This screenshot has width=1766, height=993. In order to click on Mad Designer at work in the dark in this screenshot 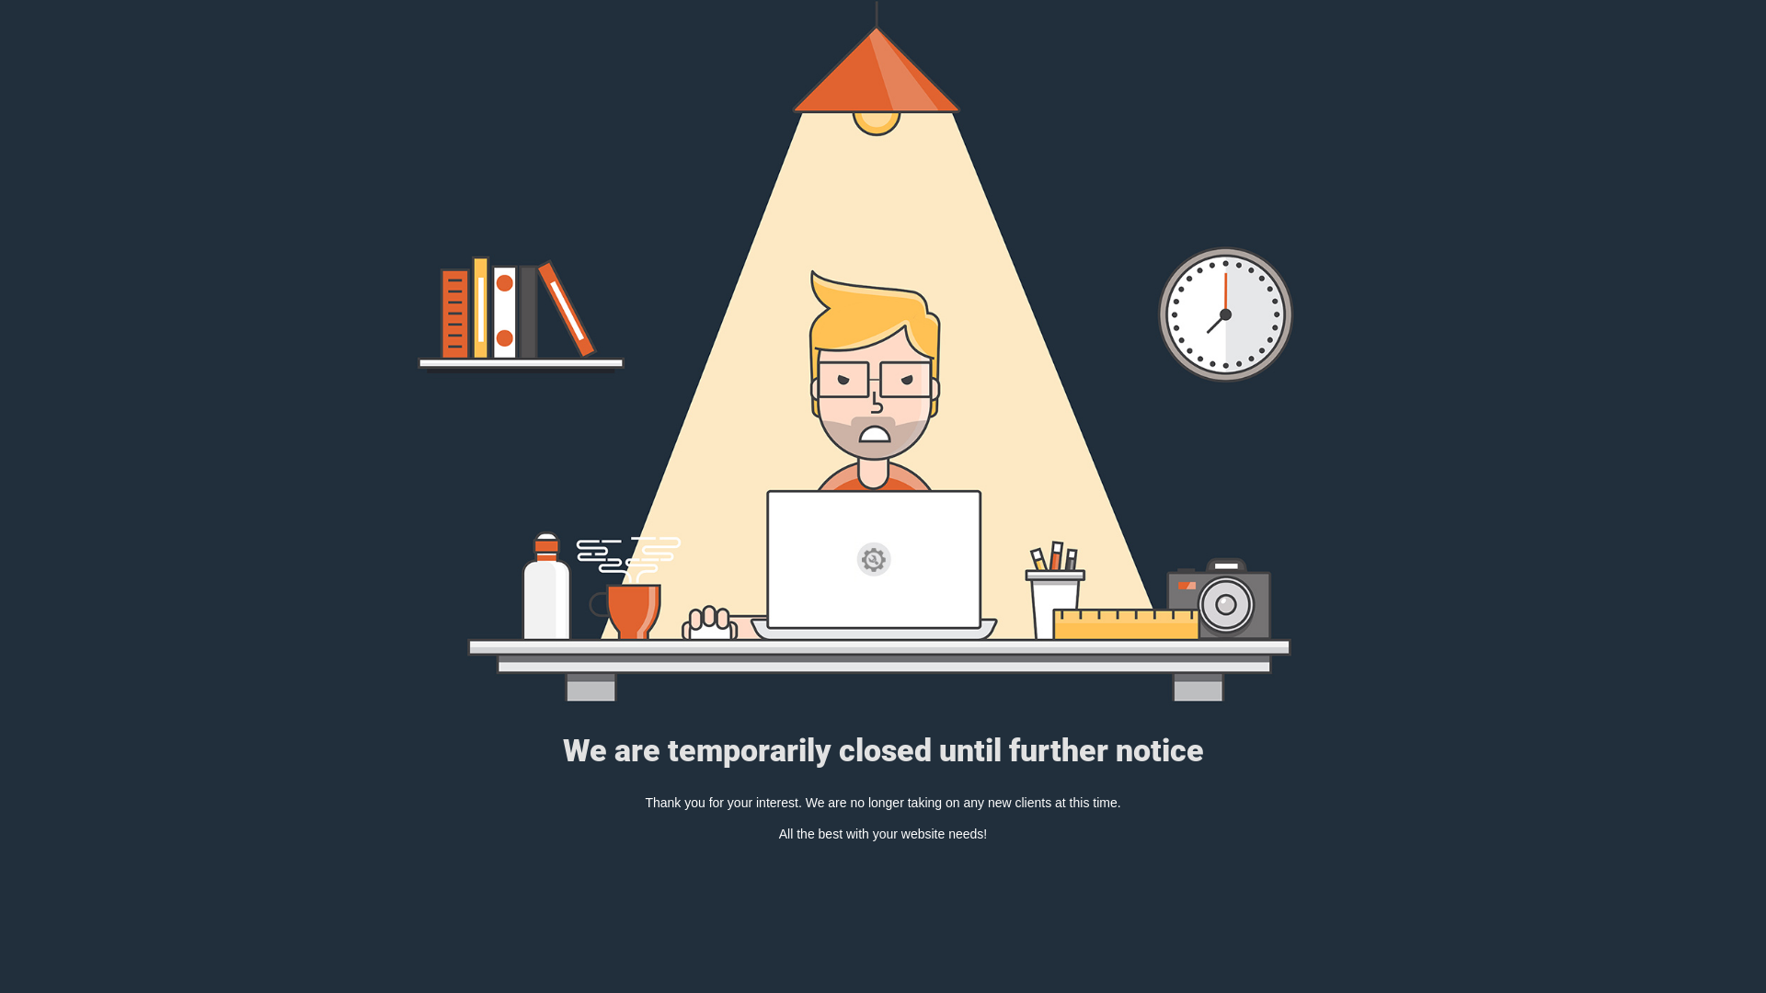, I will do `click(883, 353)`.